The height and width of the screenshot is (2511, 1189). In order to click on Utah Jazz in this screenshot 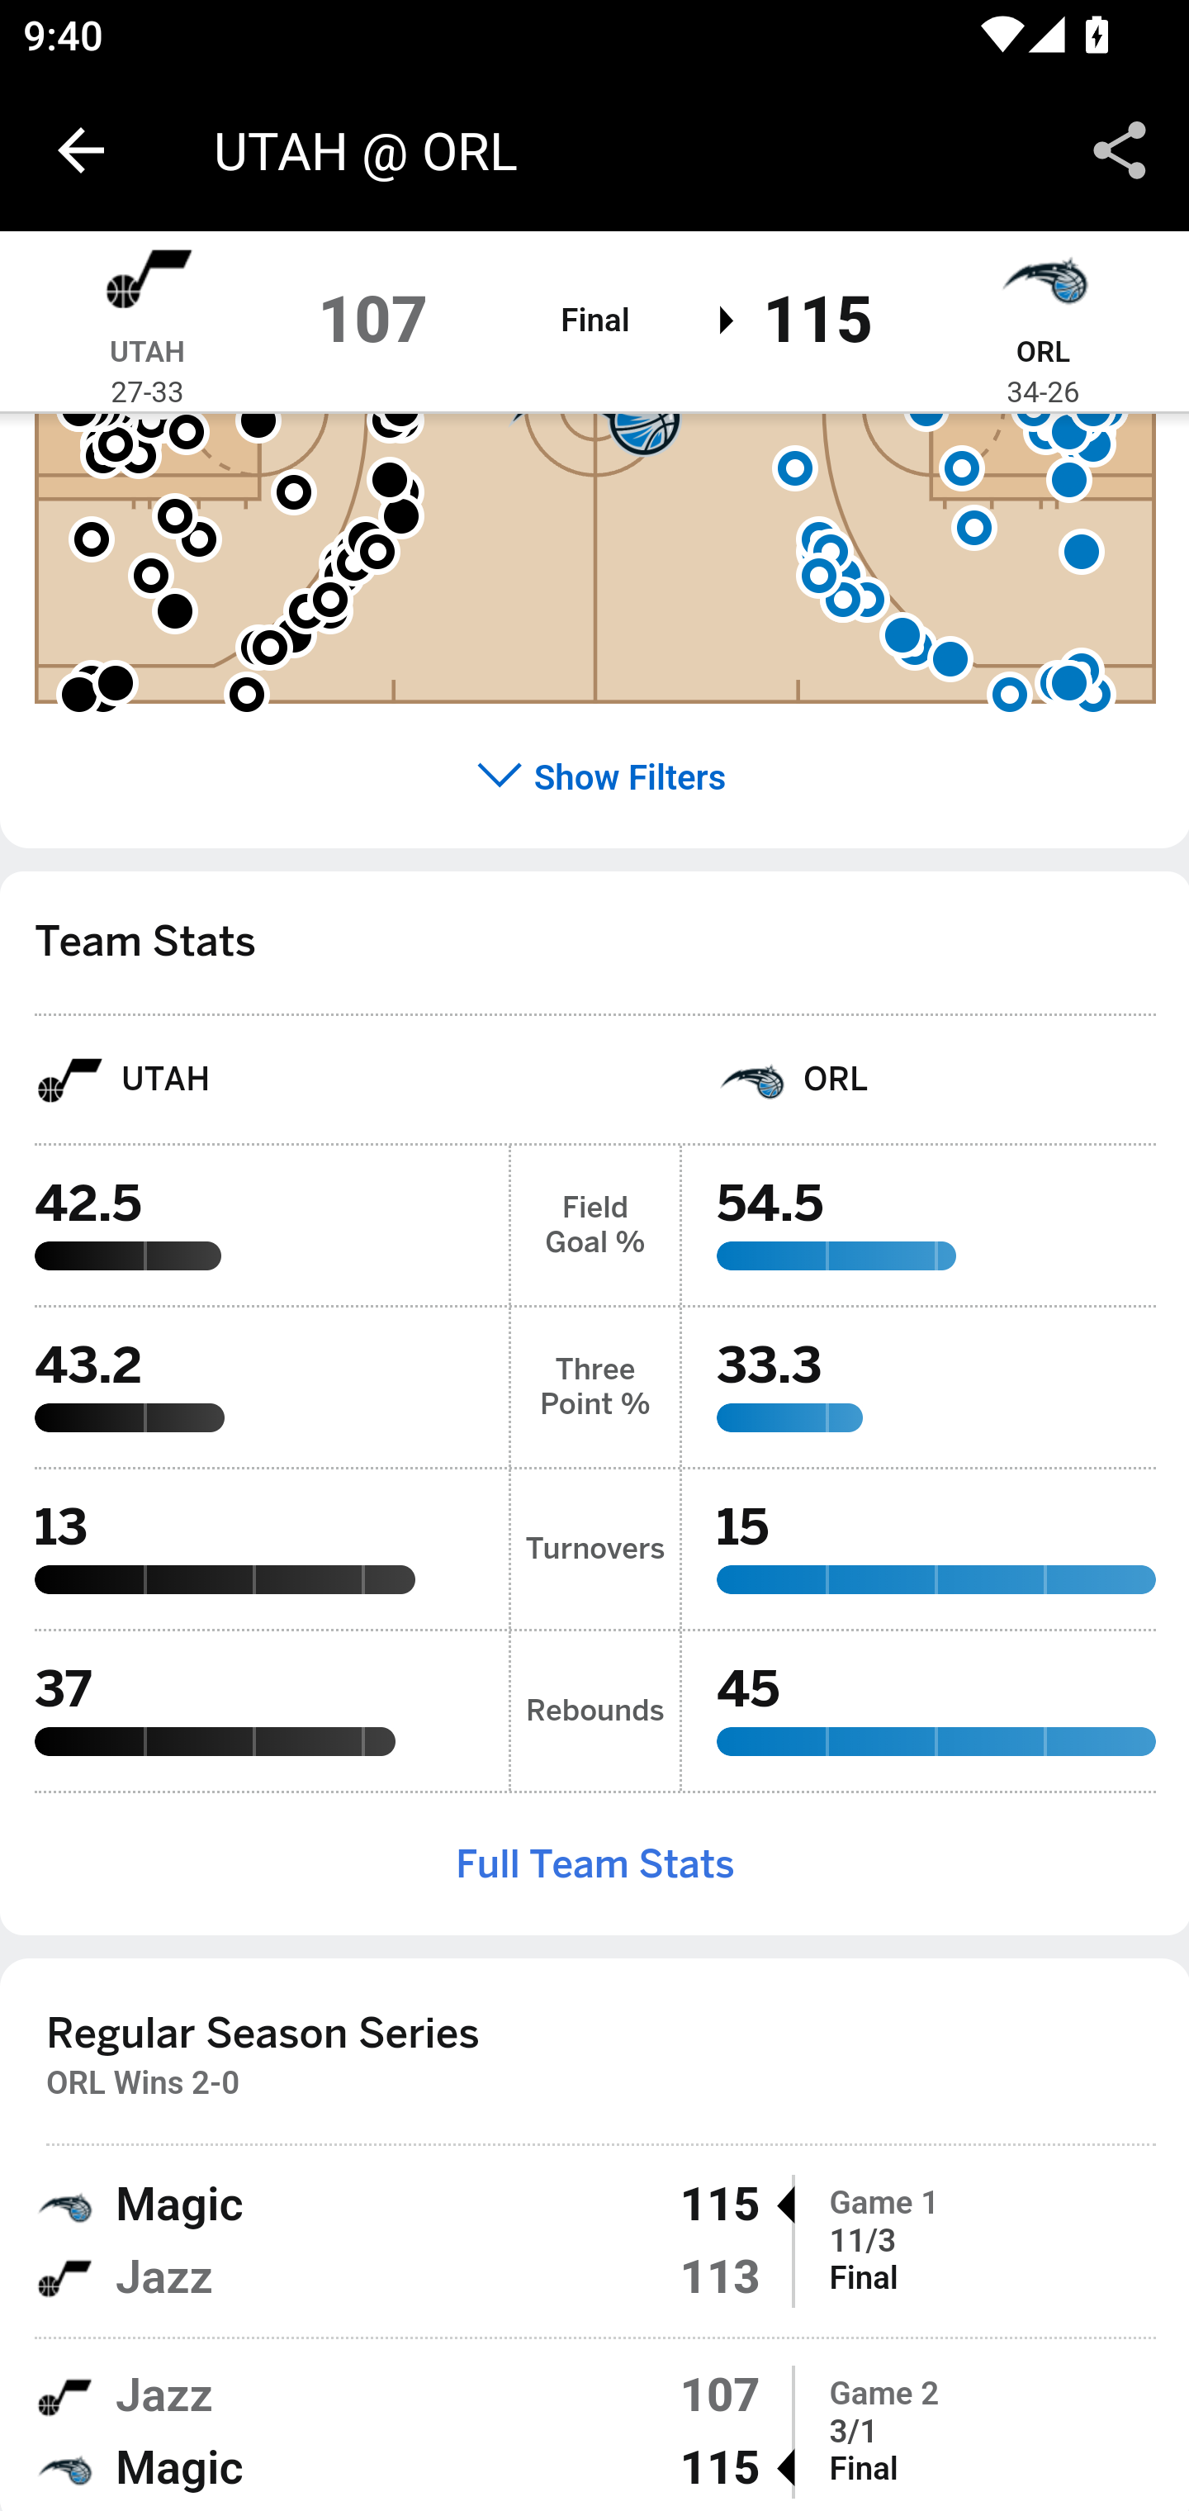, I will do `click(147, 284)`.